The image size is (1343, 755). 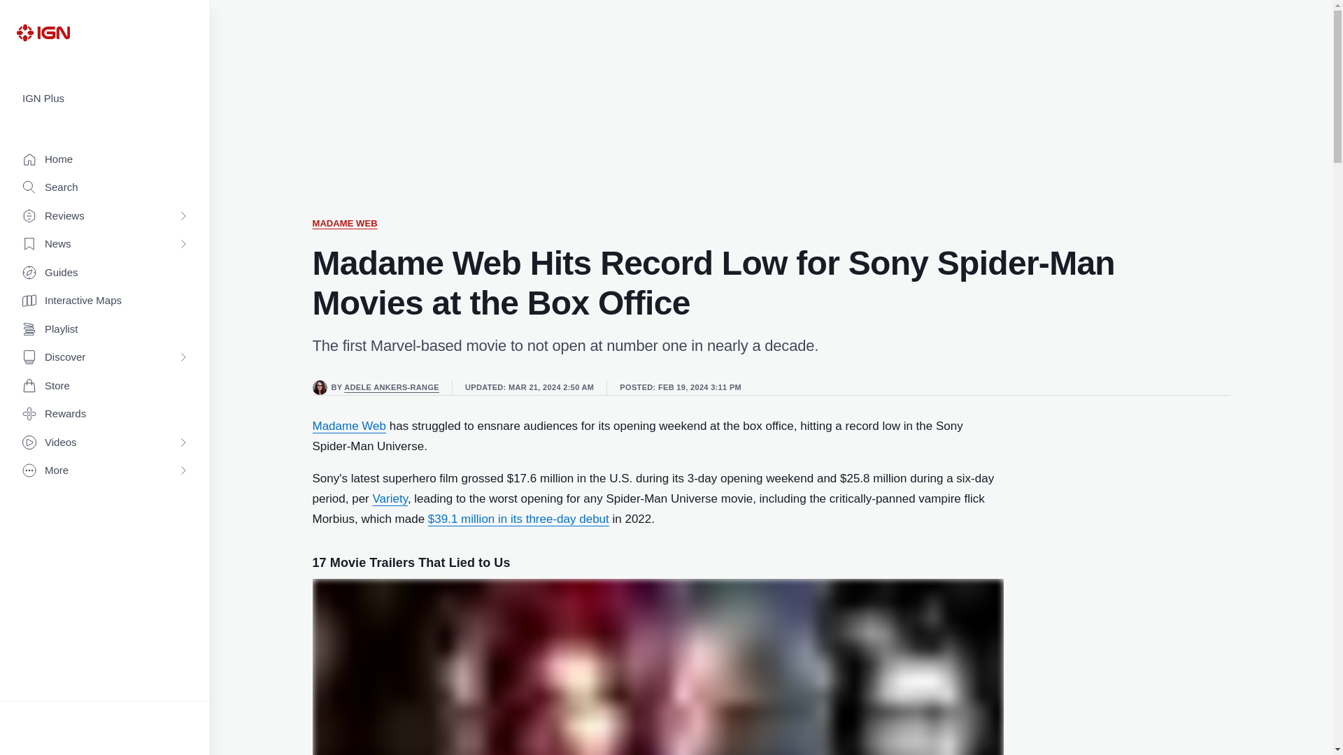 I want to click on Rewards, so click(x=105, y=414).